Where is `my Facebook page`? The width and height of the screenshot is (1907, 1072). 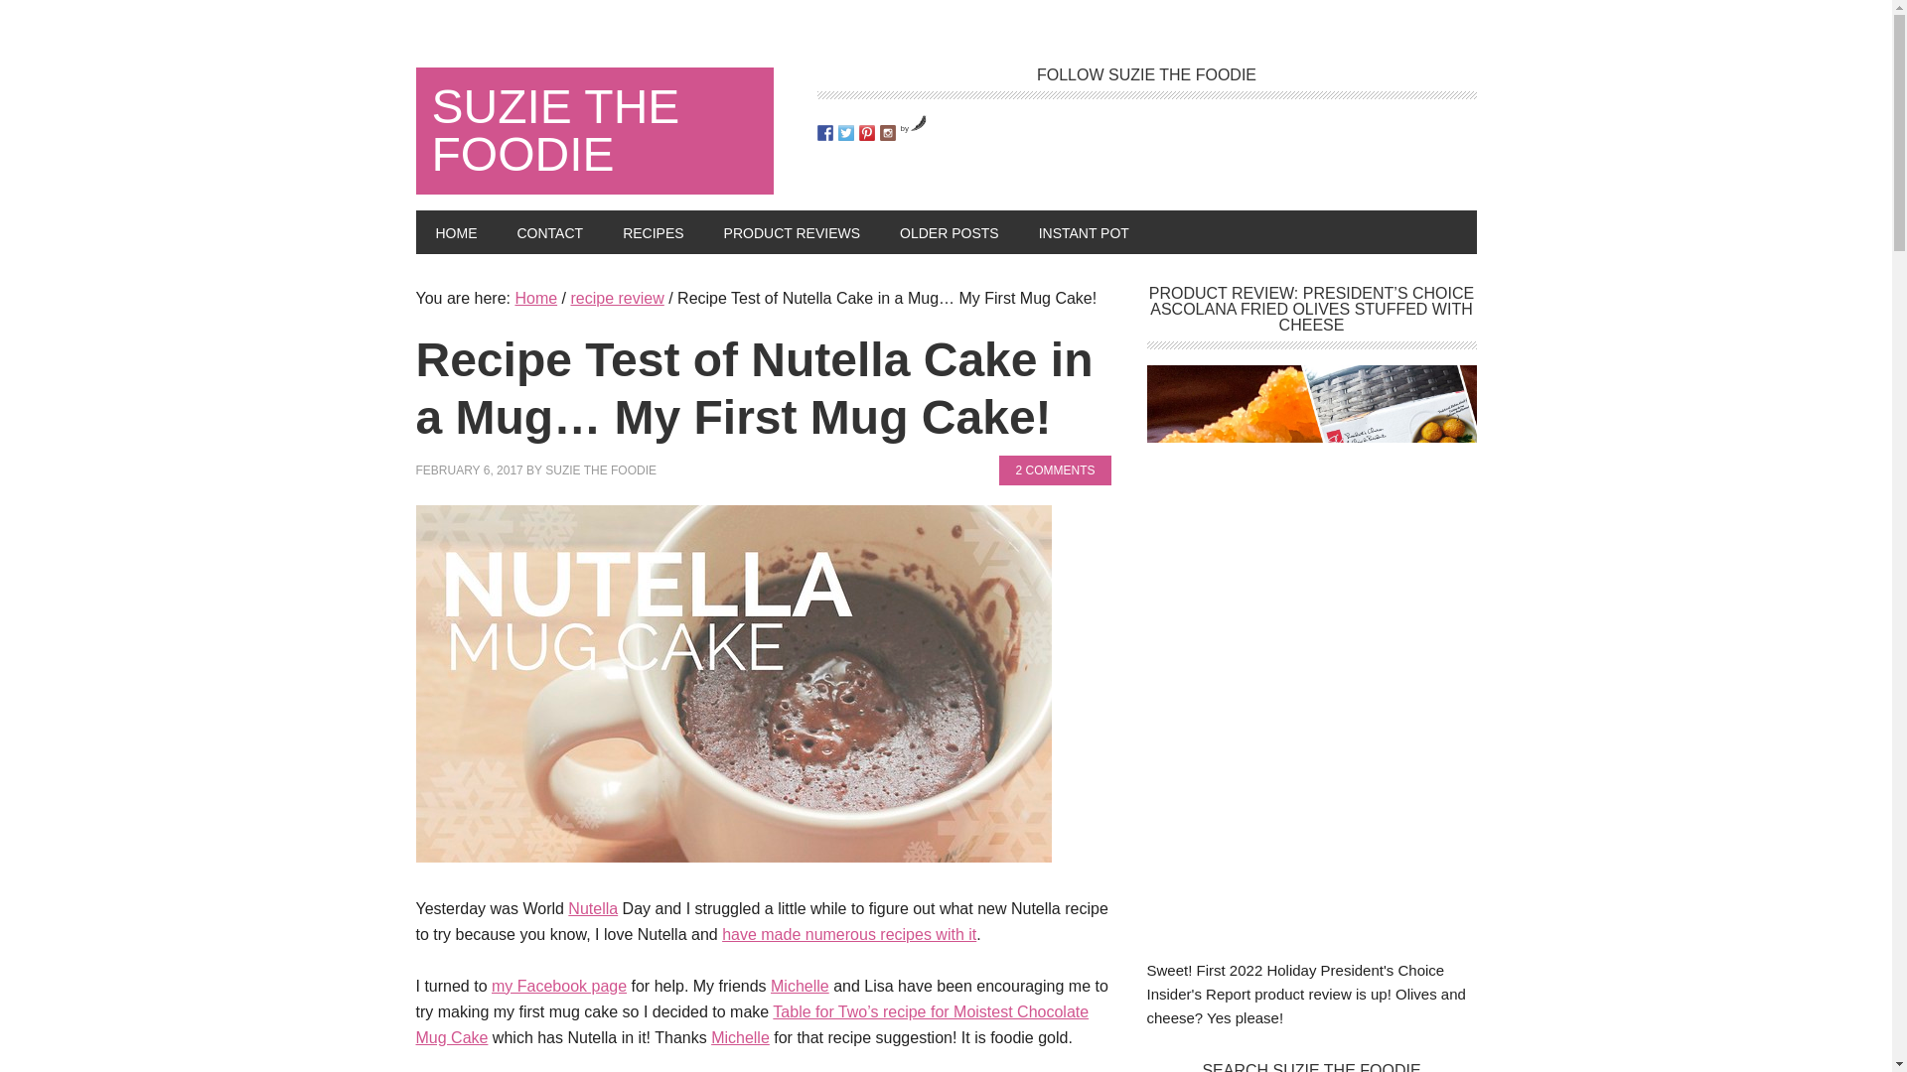 my Facebook page is located at coordinates (559, 986).